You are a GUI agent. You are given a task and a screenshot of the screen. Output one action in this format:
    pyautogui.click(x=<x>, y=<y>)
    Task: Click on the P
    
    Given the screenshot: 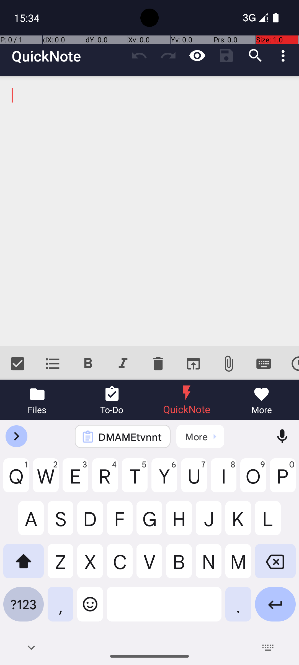 What is the action you would take?
    pyautogui.click(x=283, y=480)
    